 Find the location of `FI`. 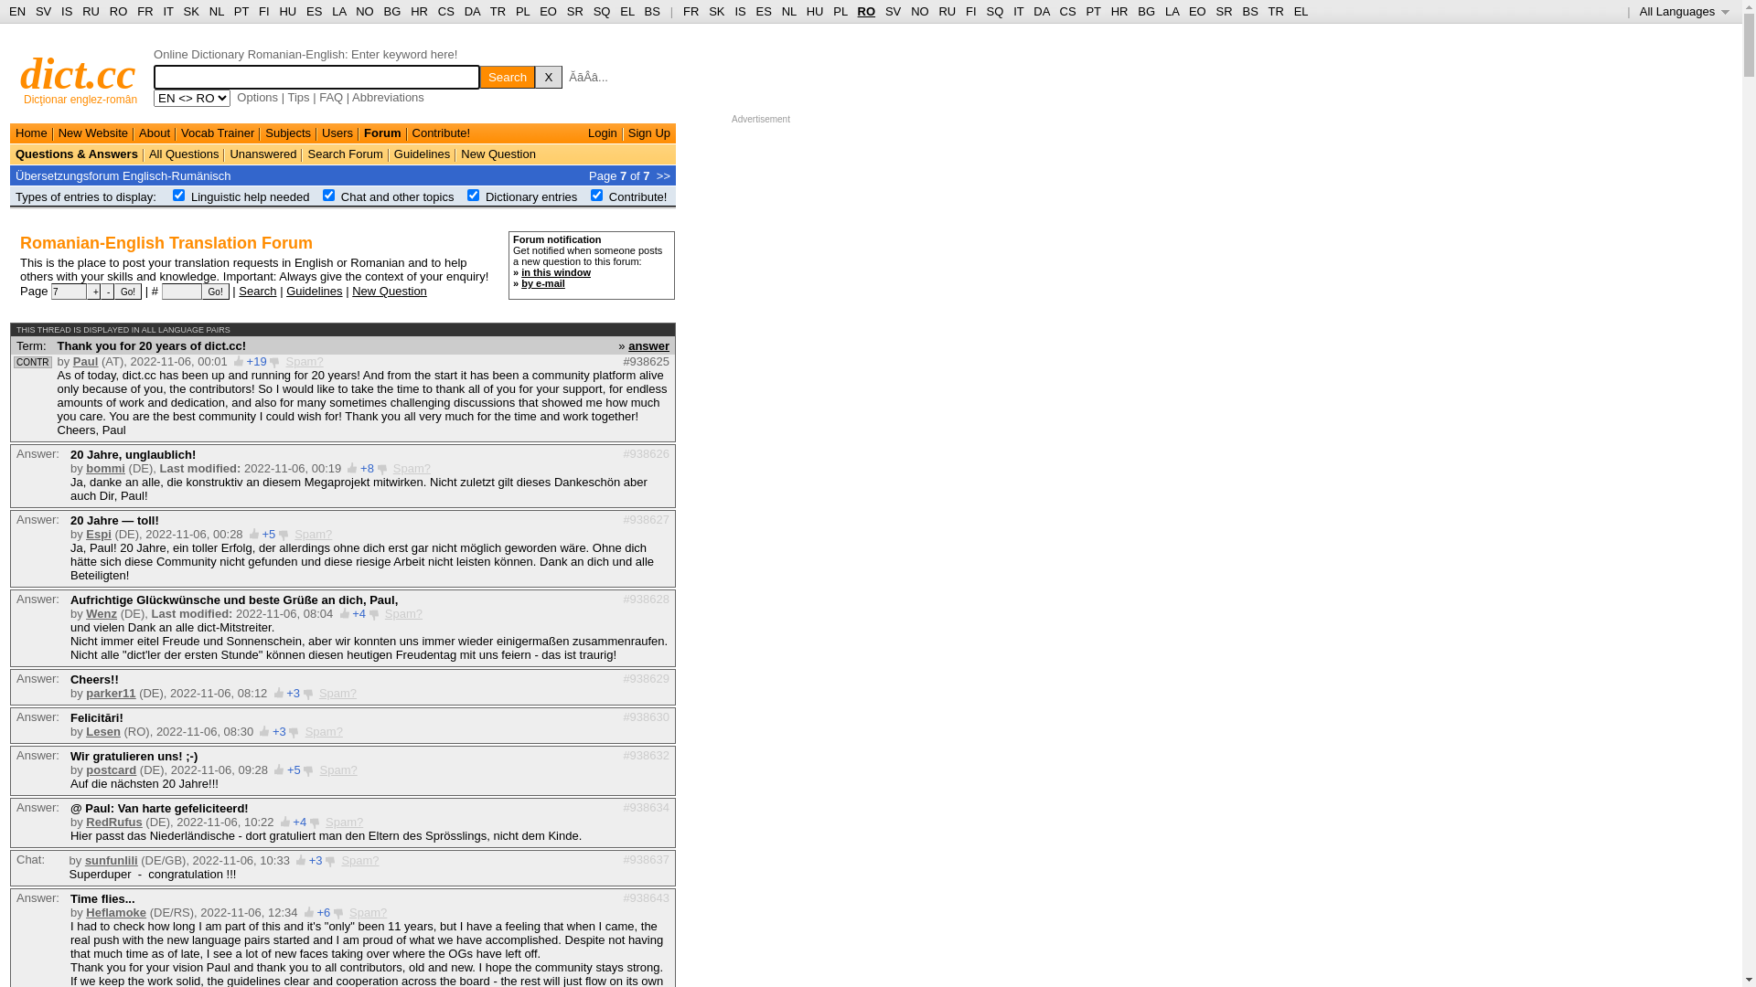

FI is located at coordinates (971, 11).